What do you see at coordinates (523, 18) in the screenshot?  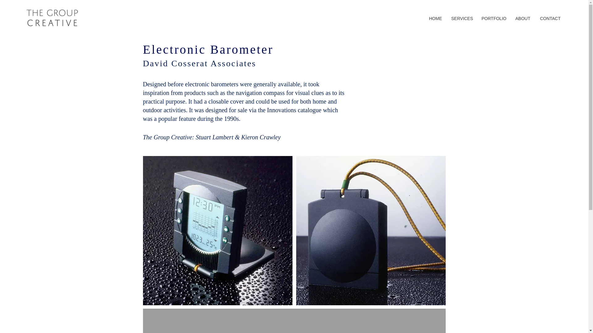 I see `ABOUT` at bounding box center [523, 18].